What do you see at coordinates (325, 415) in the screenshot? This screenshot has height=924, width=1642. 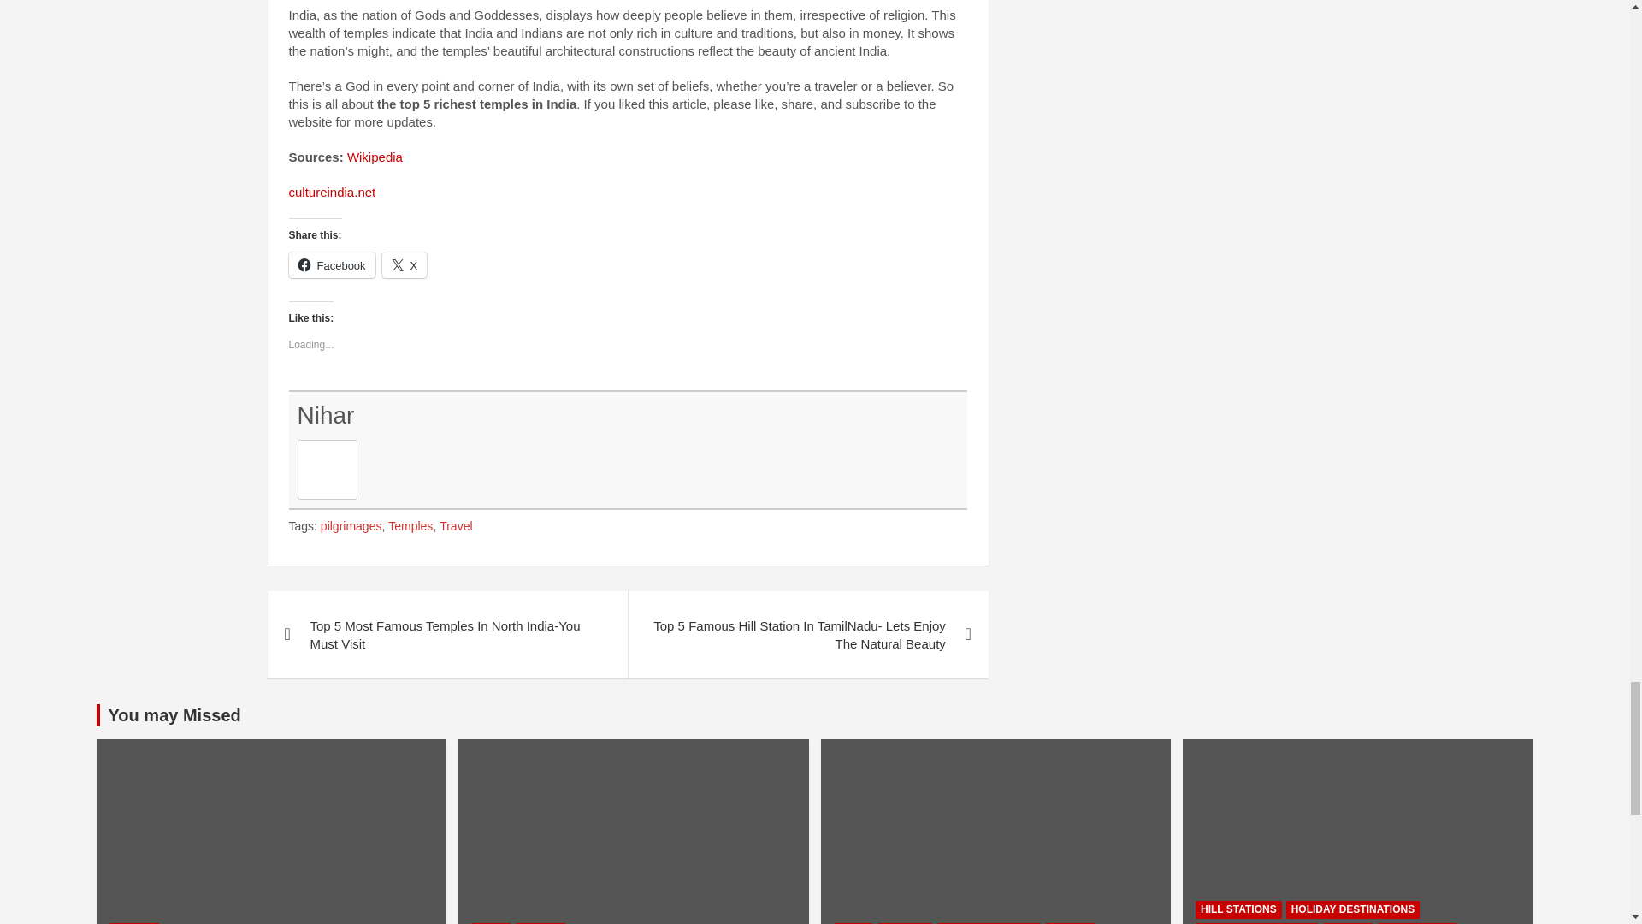 I see `All posts by Nihar` at bounding box center [325, 415].